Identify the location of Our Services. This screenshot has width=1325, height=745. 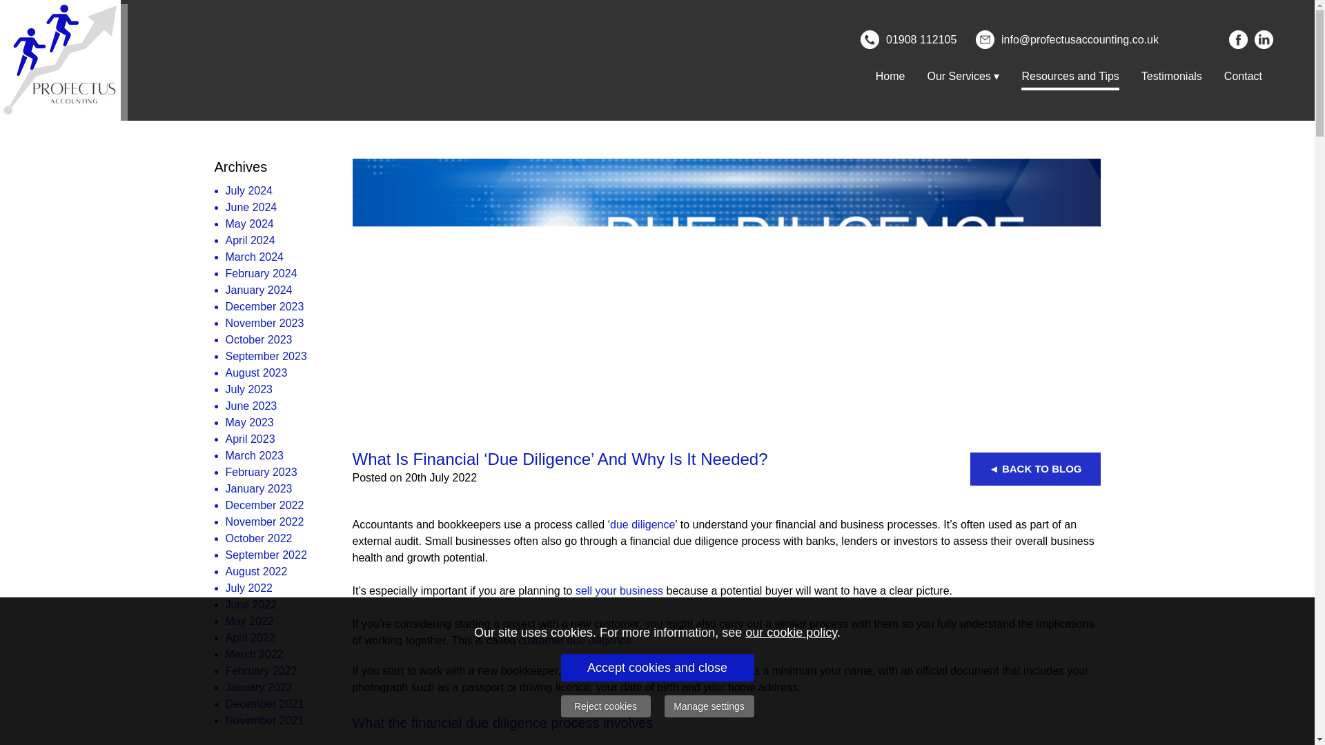
(963, 76).